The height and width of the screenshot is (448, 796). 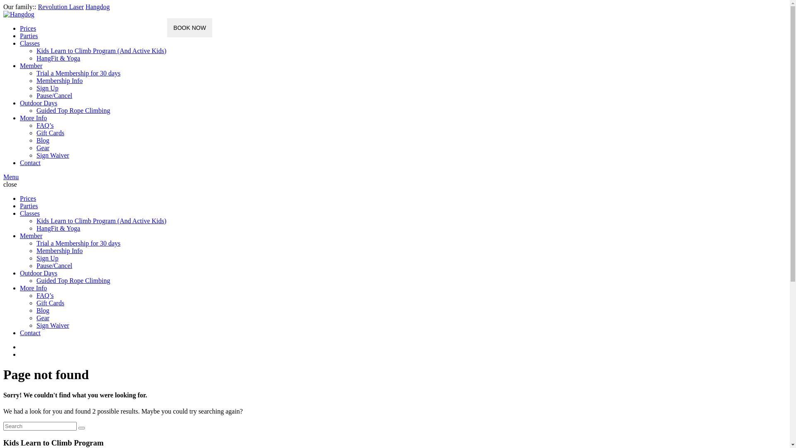 I want to click on Sign Up, so click(x=47, y=88).